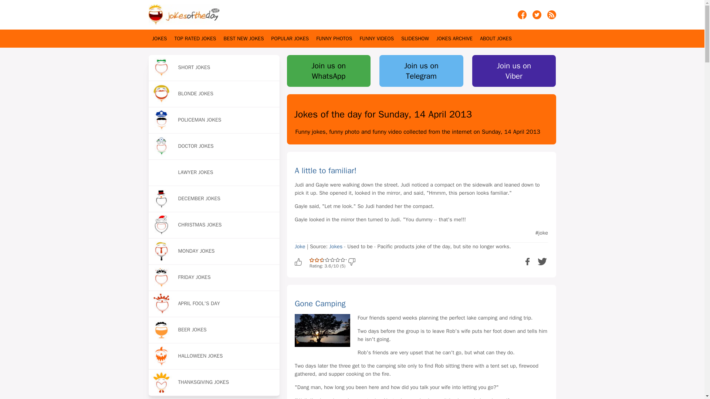  Describe the element at coordinates (244, 38) in the screenshot. I see `The best jokes in the last 4 weeks` at that location.